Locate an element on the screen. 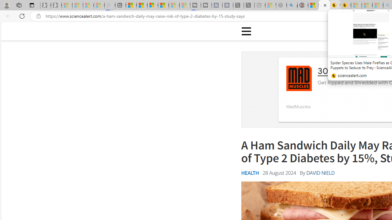 Image resolution: width=392 pixels, height=220 pixels. Microsoft Start - Sleeping is located at coordinates (174, 5).